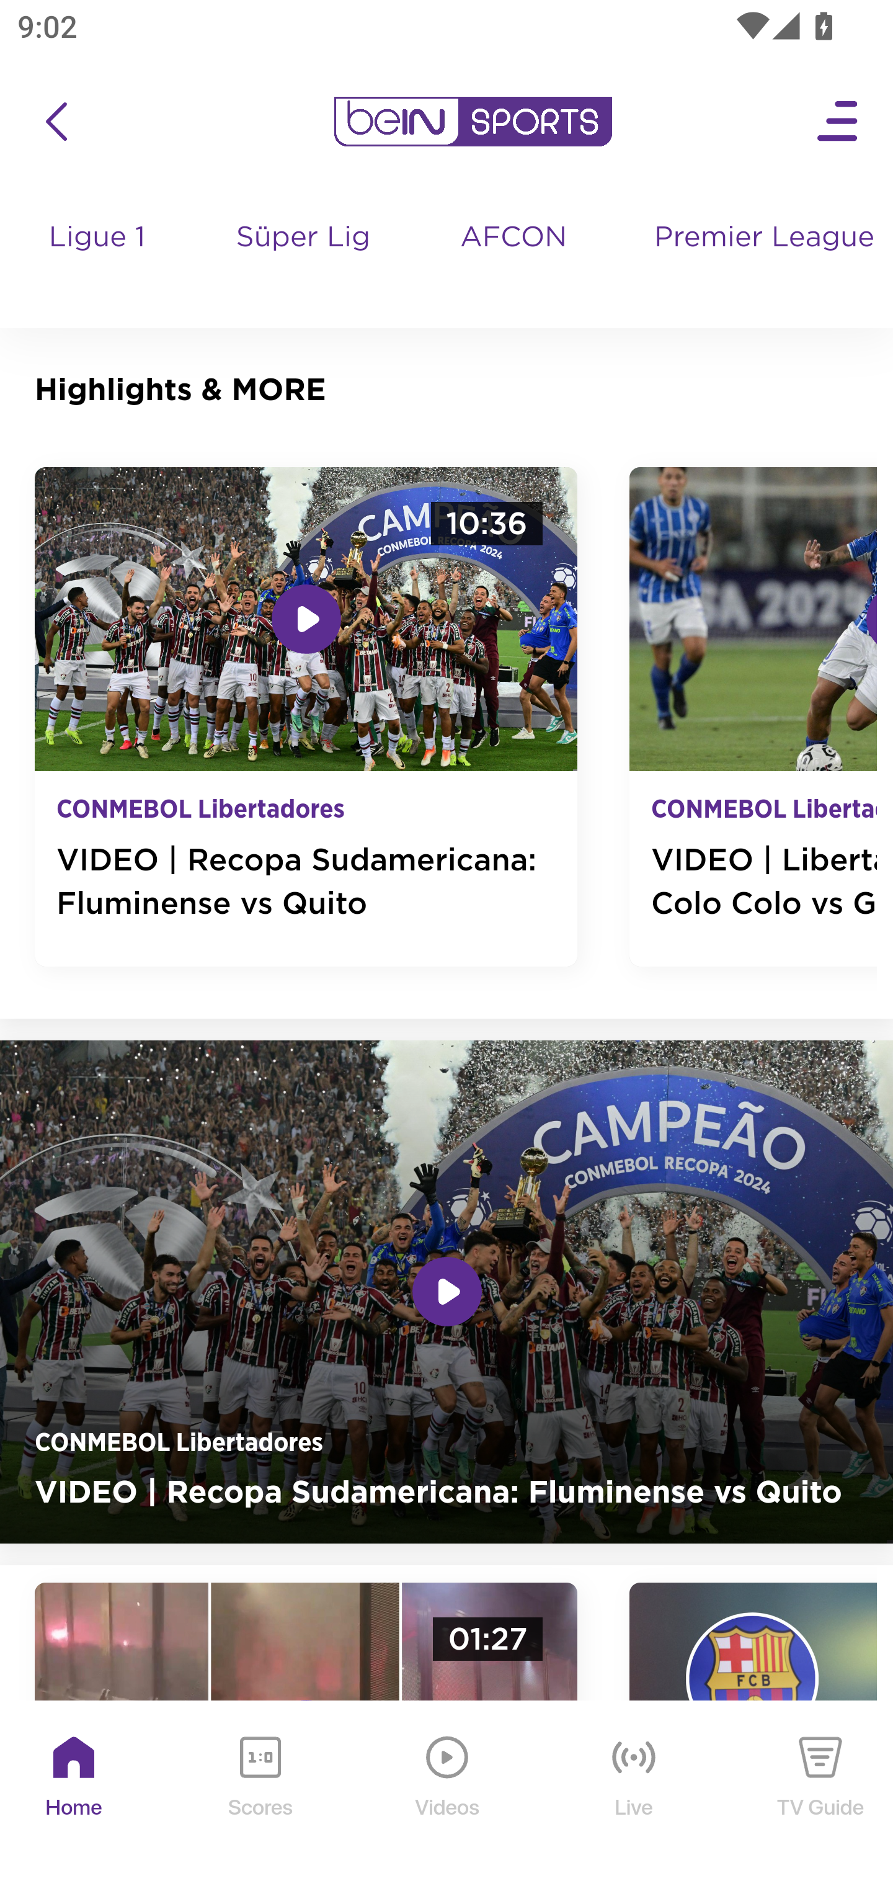  I want to click on Süper Lig, so click(304, 261).